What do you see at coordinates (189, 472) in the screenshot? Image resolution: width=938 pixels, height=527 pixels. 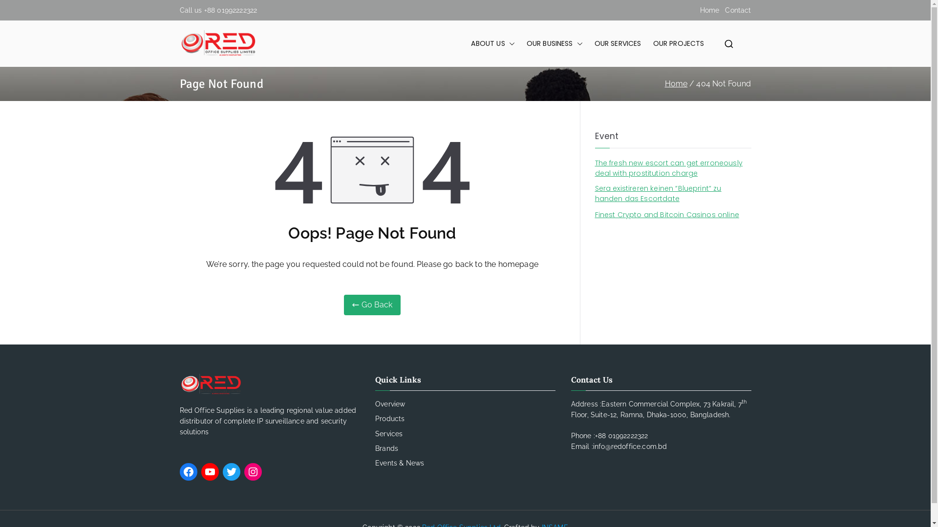 I see `Facebook` at bounding box center [189, 472].